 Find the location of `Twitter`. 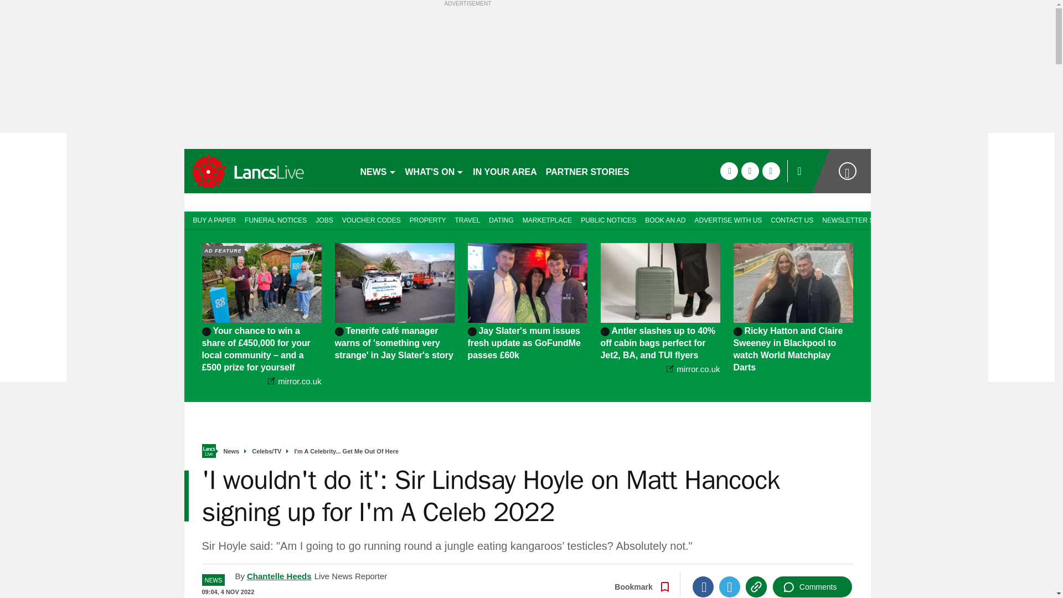

Twitter is located at coordinates (730, 587).